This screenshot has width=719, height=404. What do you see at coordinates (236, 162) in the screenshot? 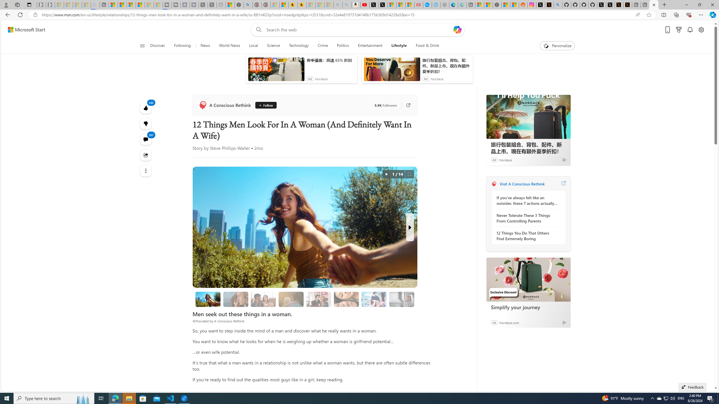
I see `AutomationID: tab-23` at bounding box center [236, 162].